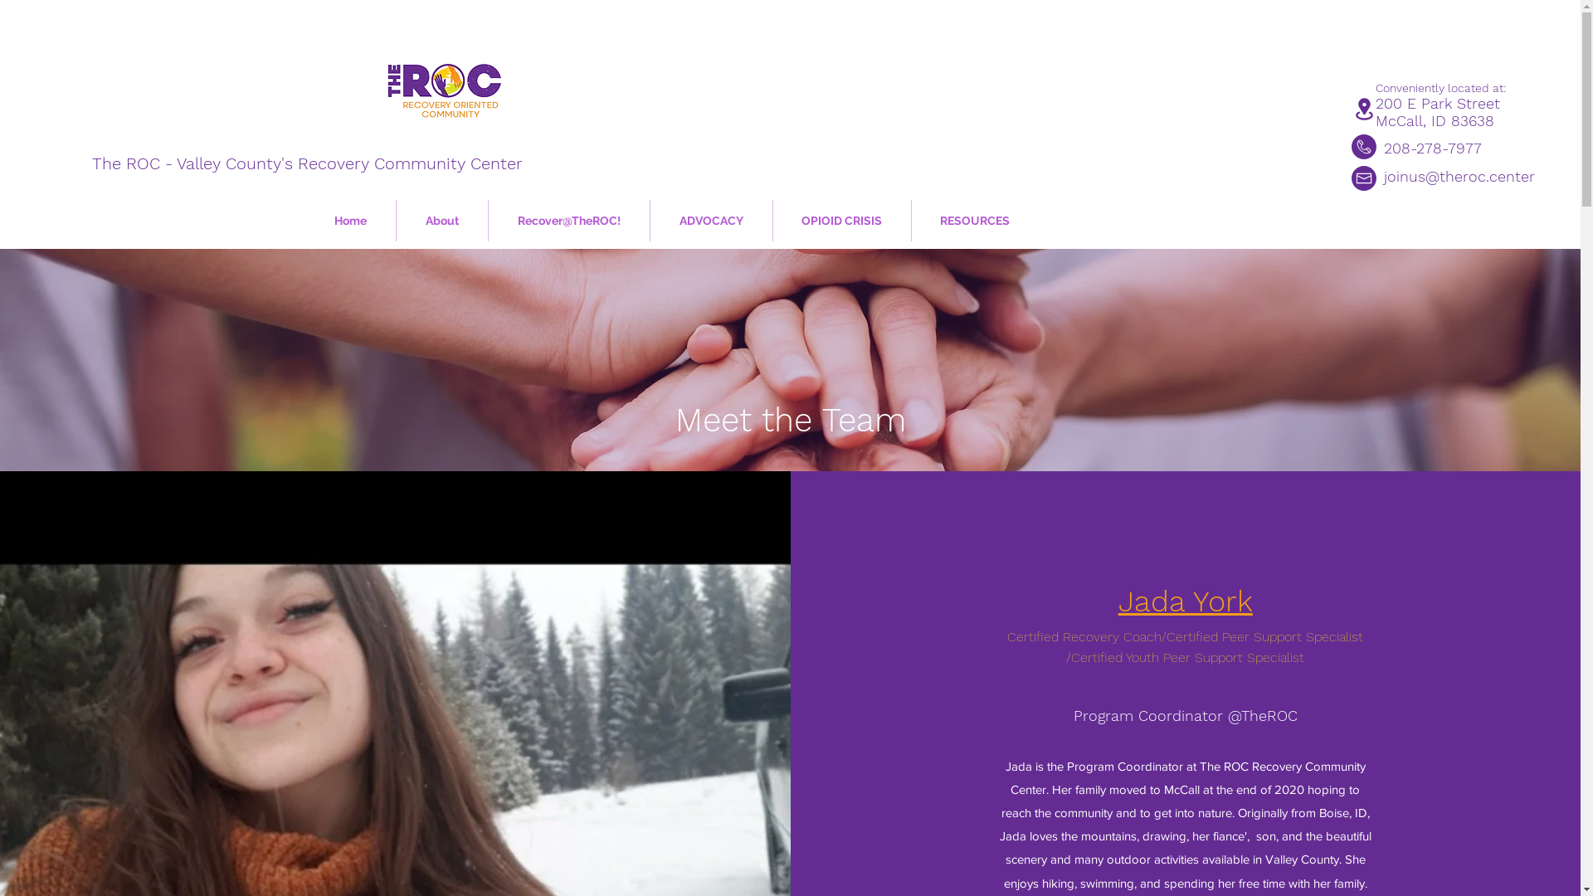 Image resolution: width=1593 pixels, height=896 pixels. Describe the element at coordinates (1186, 601) in the screenshot. I see `Jada York` at that location.